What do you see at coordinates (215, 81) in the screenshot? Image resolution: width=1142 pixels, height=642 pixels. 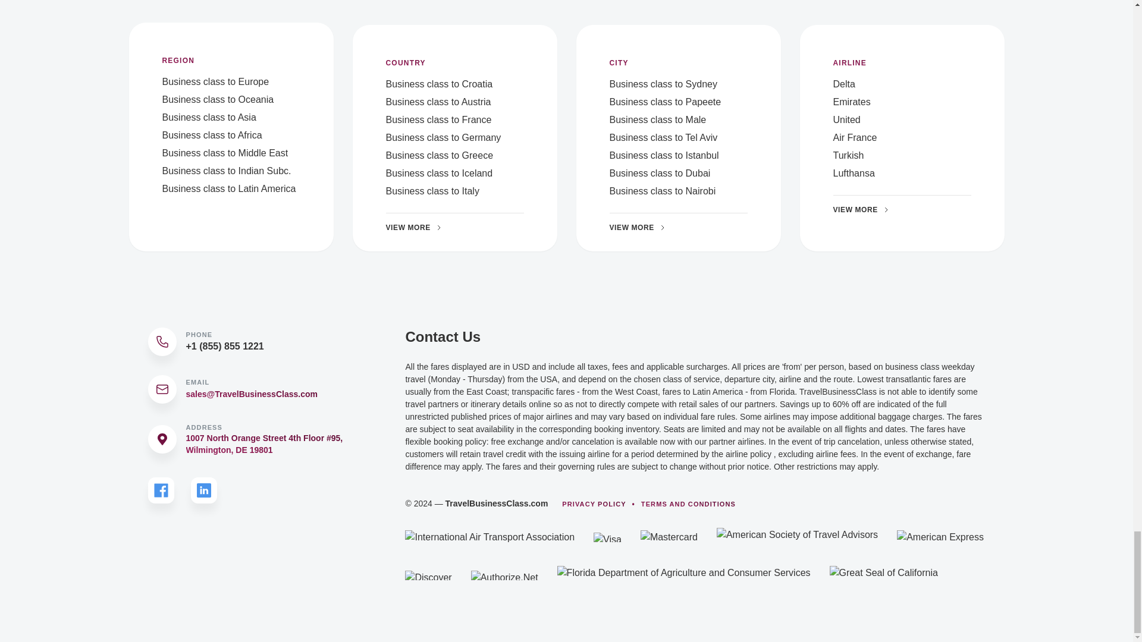 I see `Business class flights to Europe` at bounding box center [215, 81].